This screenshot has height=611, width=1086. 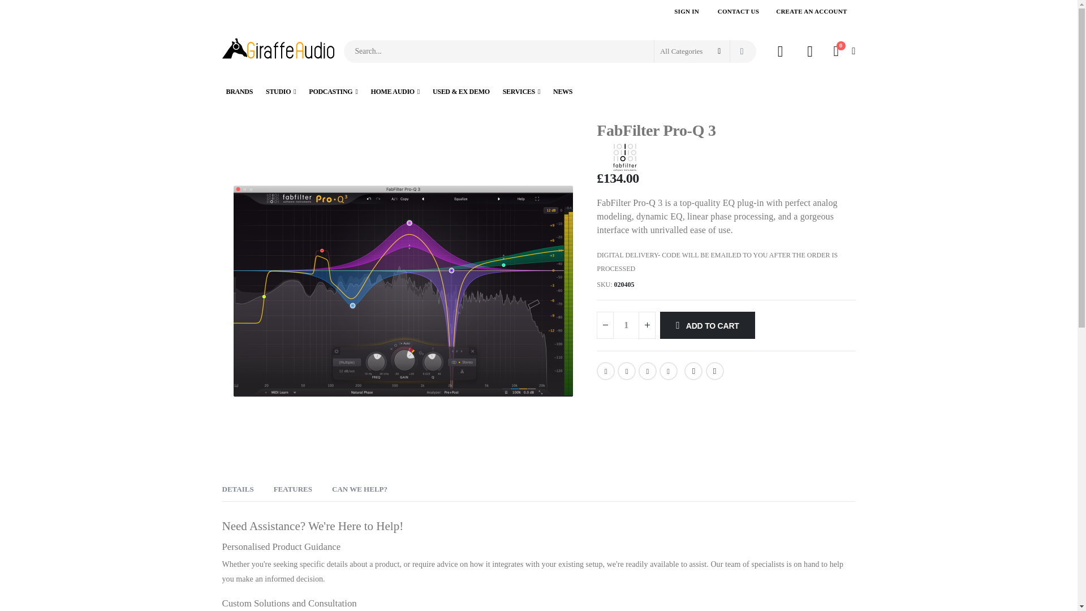 What do you see at coordinates (742, 51) in the screenshot?
I see `Search` at bounding box center [742, 51].